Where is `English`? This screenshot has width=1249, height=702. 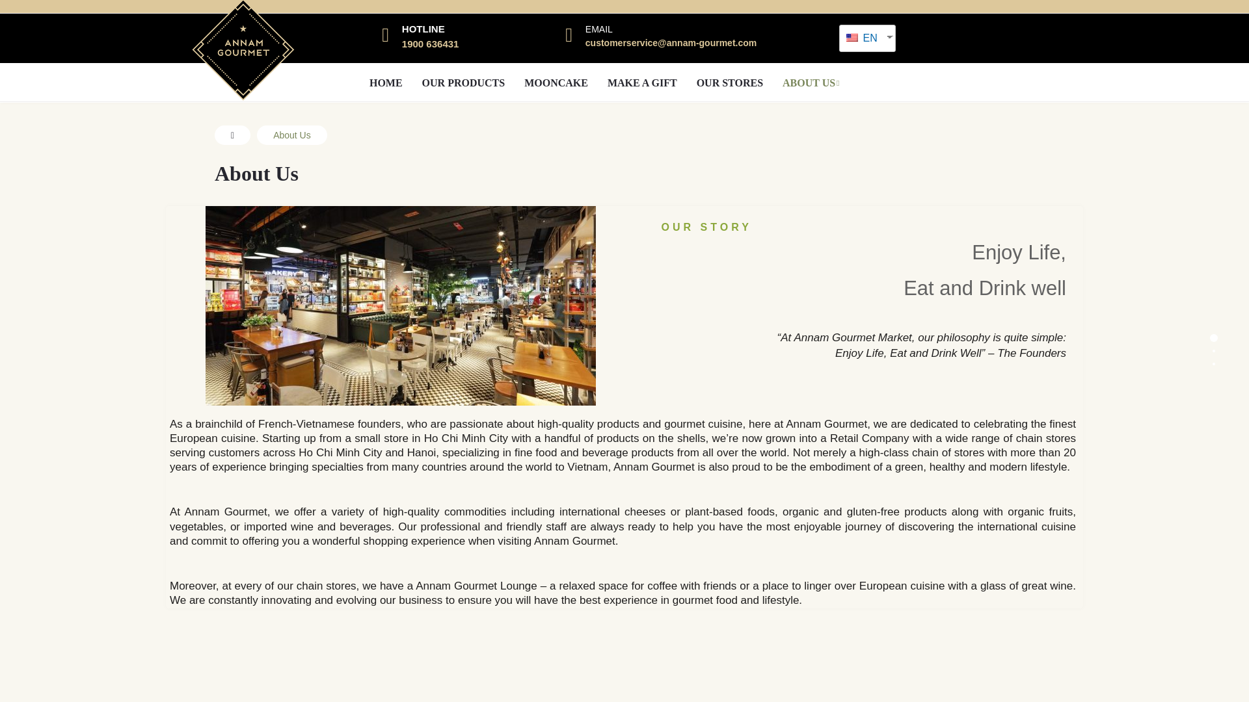
English is located at coordinates (852, 37).